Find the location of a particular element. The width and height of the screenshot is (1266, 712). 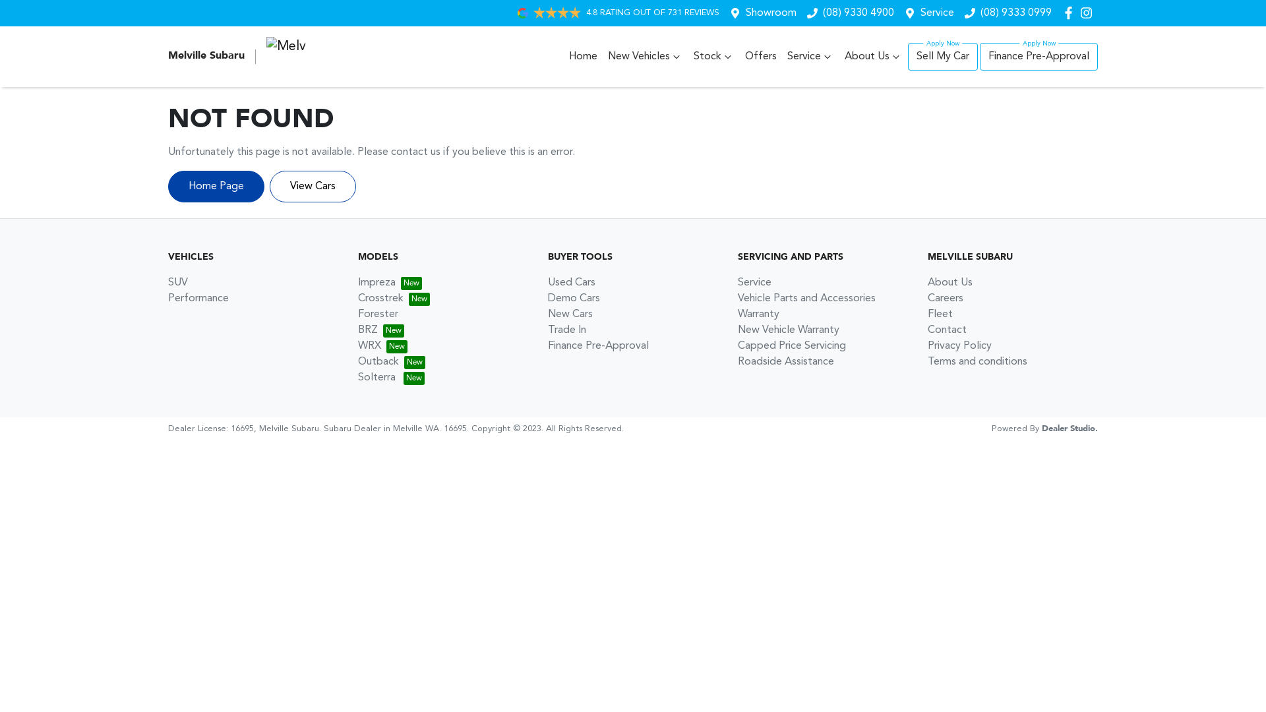

Home is located at coordinates (583, 57).